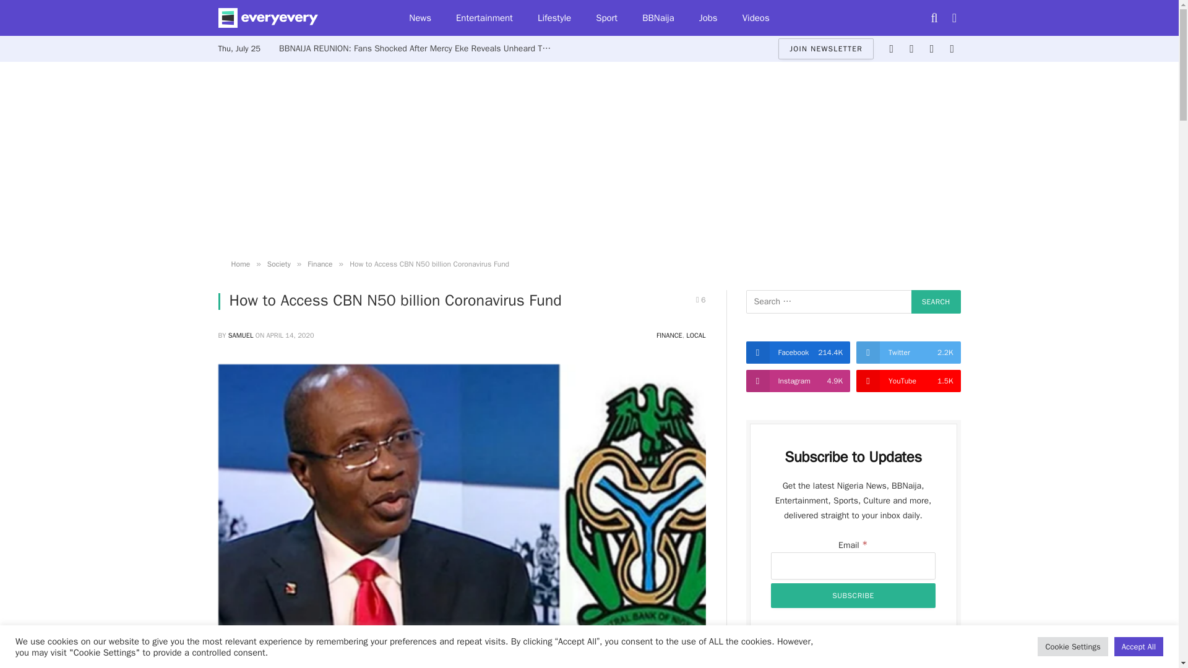 The image size is (1188, 668). I want to click on entertainment, so click(484, 18).